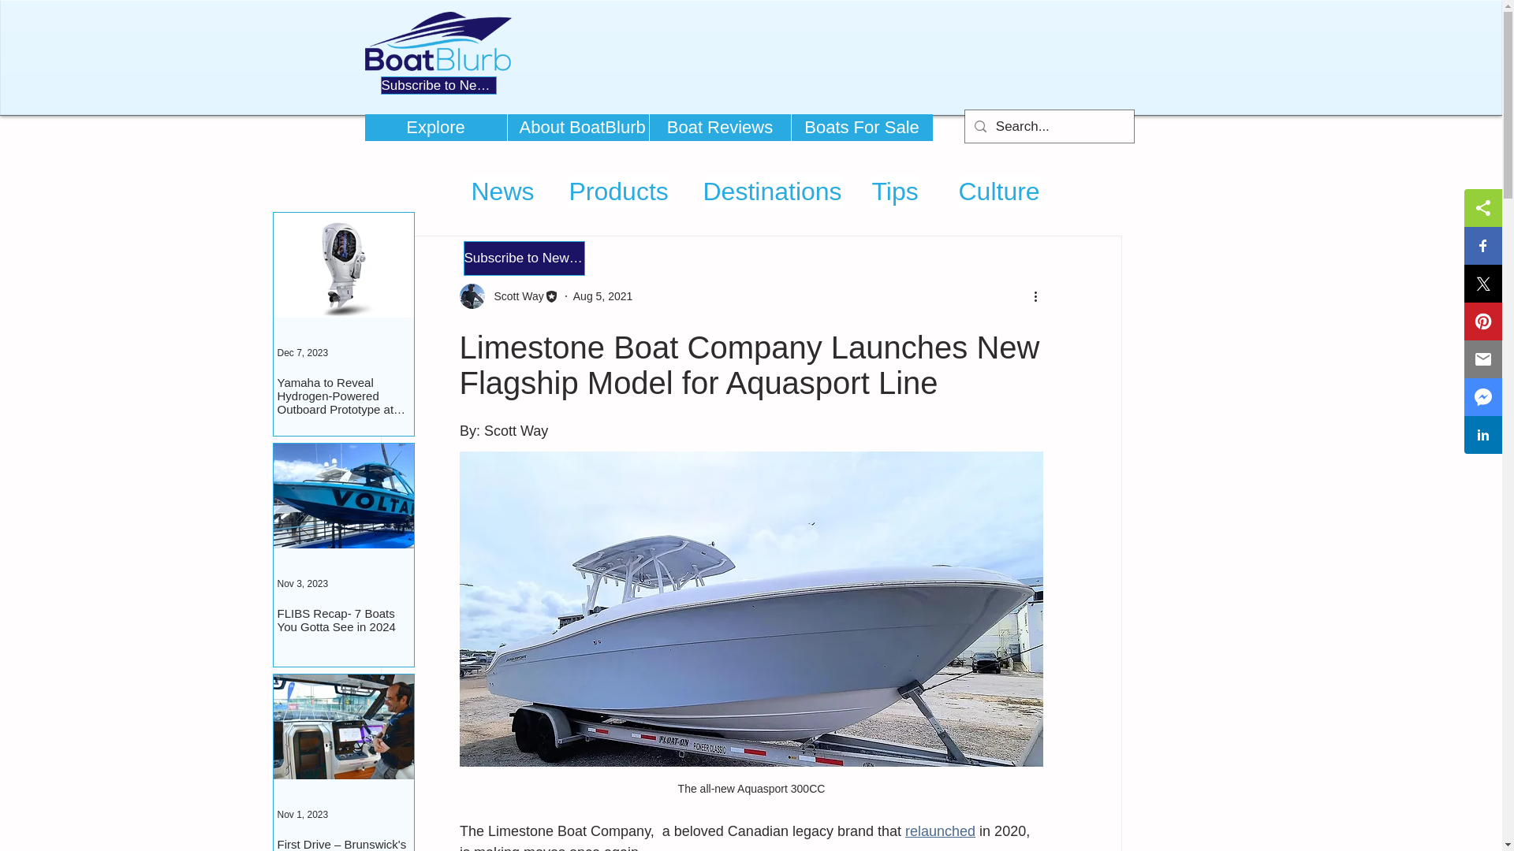 This screenshot has height=851, width=1514. Describe the element at coordinates (438, 85) in the screenshot. I see `Subscribe to Newsletter` at that location.